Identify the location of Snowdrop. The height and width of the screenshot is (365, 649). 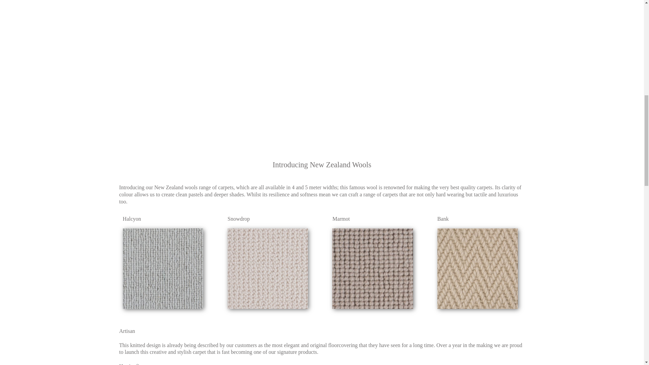
(239, 220).